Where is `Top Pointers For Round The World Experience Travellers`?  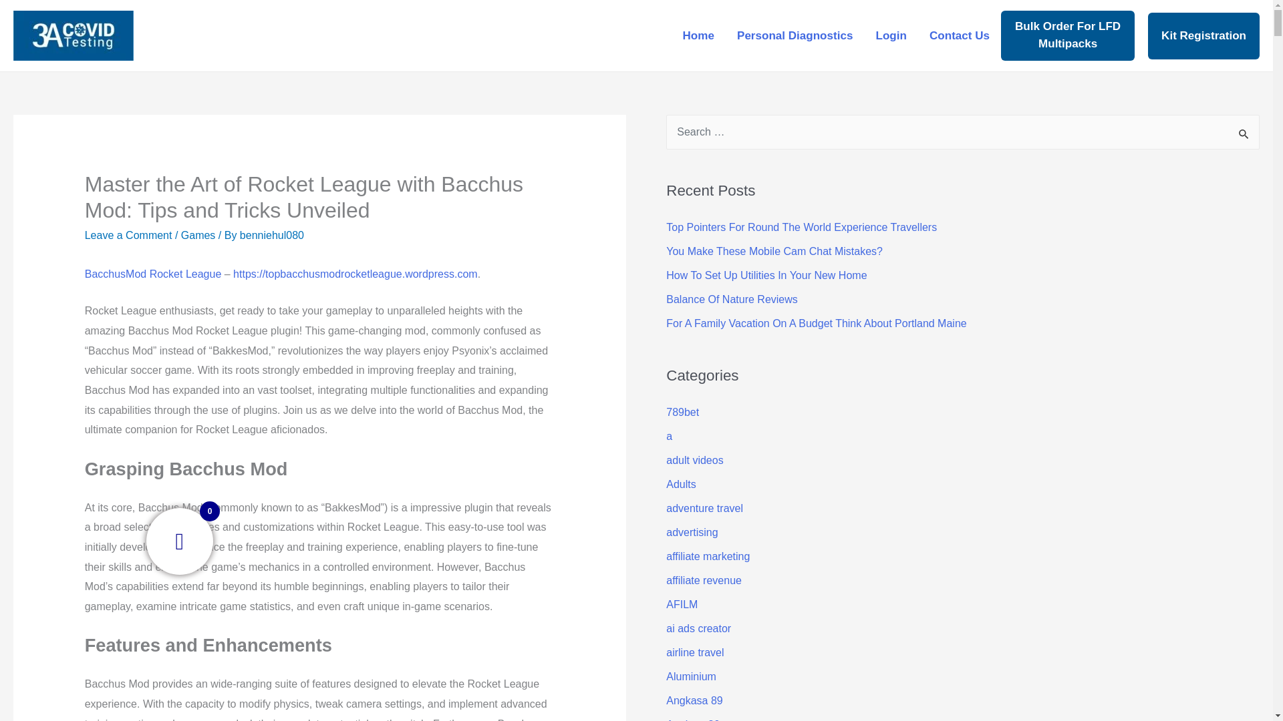 Top Pointers For Round The World Experience Travellers is located at coordinates (801, 227).